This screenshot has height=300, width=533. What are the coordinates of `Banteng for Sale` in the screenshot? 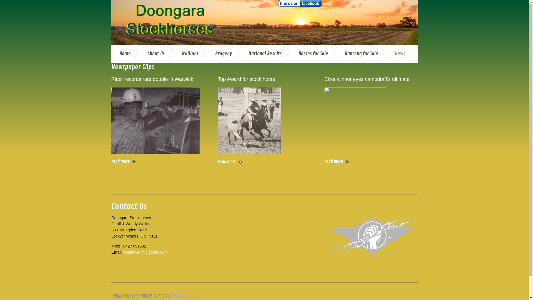 It's located at (361, 54).